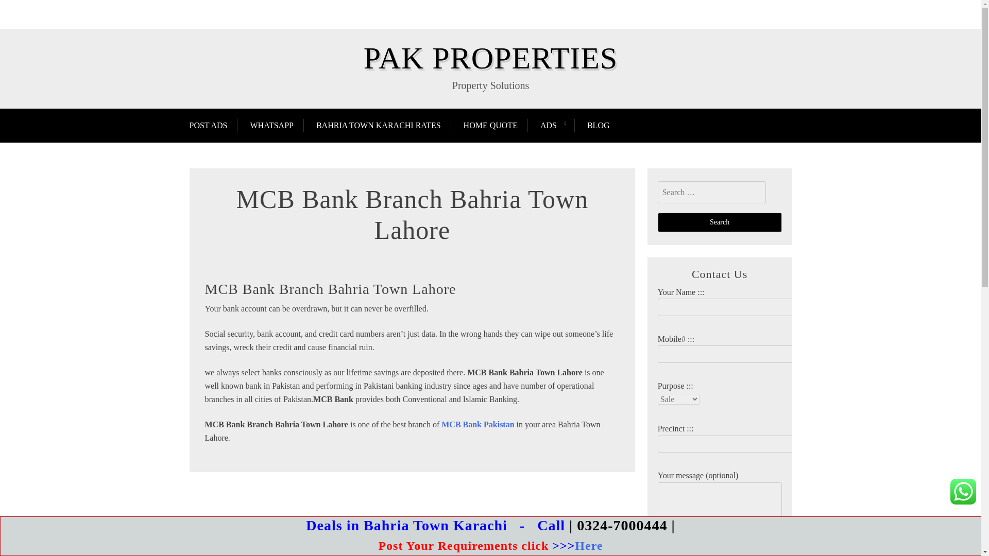 This screenshot has width=989, height=556. I want to click on MCB Bank Pakistan, so click(478, 424).